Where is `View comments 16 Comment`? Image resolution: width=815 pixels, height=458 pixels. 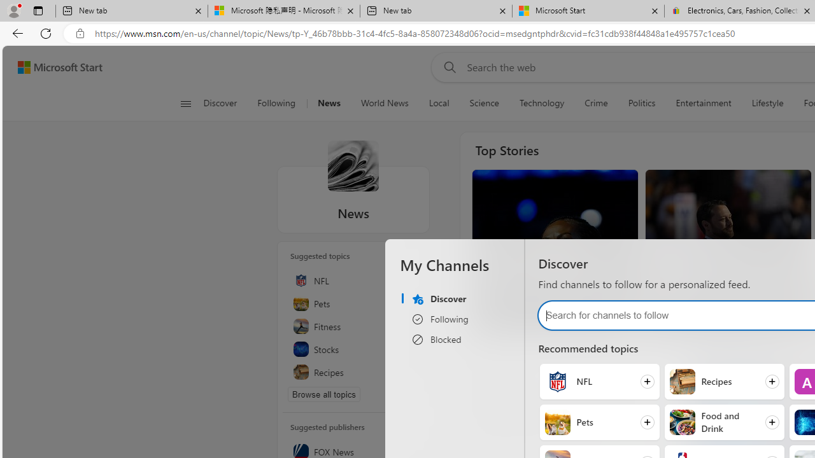 View comments 16 Comment is located at coordinates (716, 318).